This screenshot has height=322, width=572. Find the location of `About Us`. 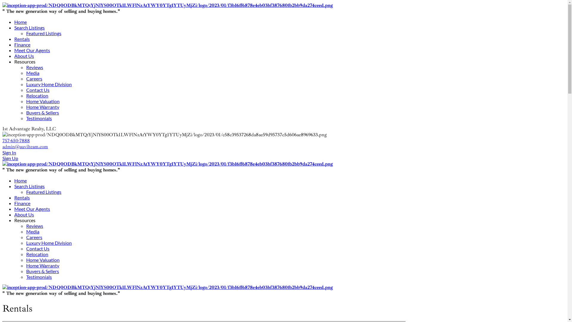

About Us is located at coordinates (24, 215).